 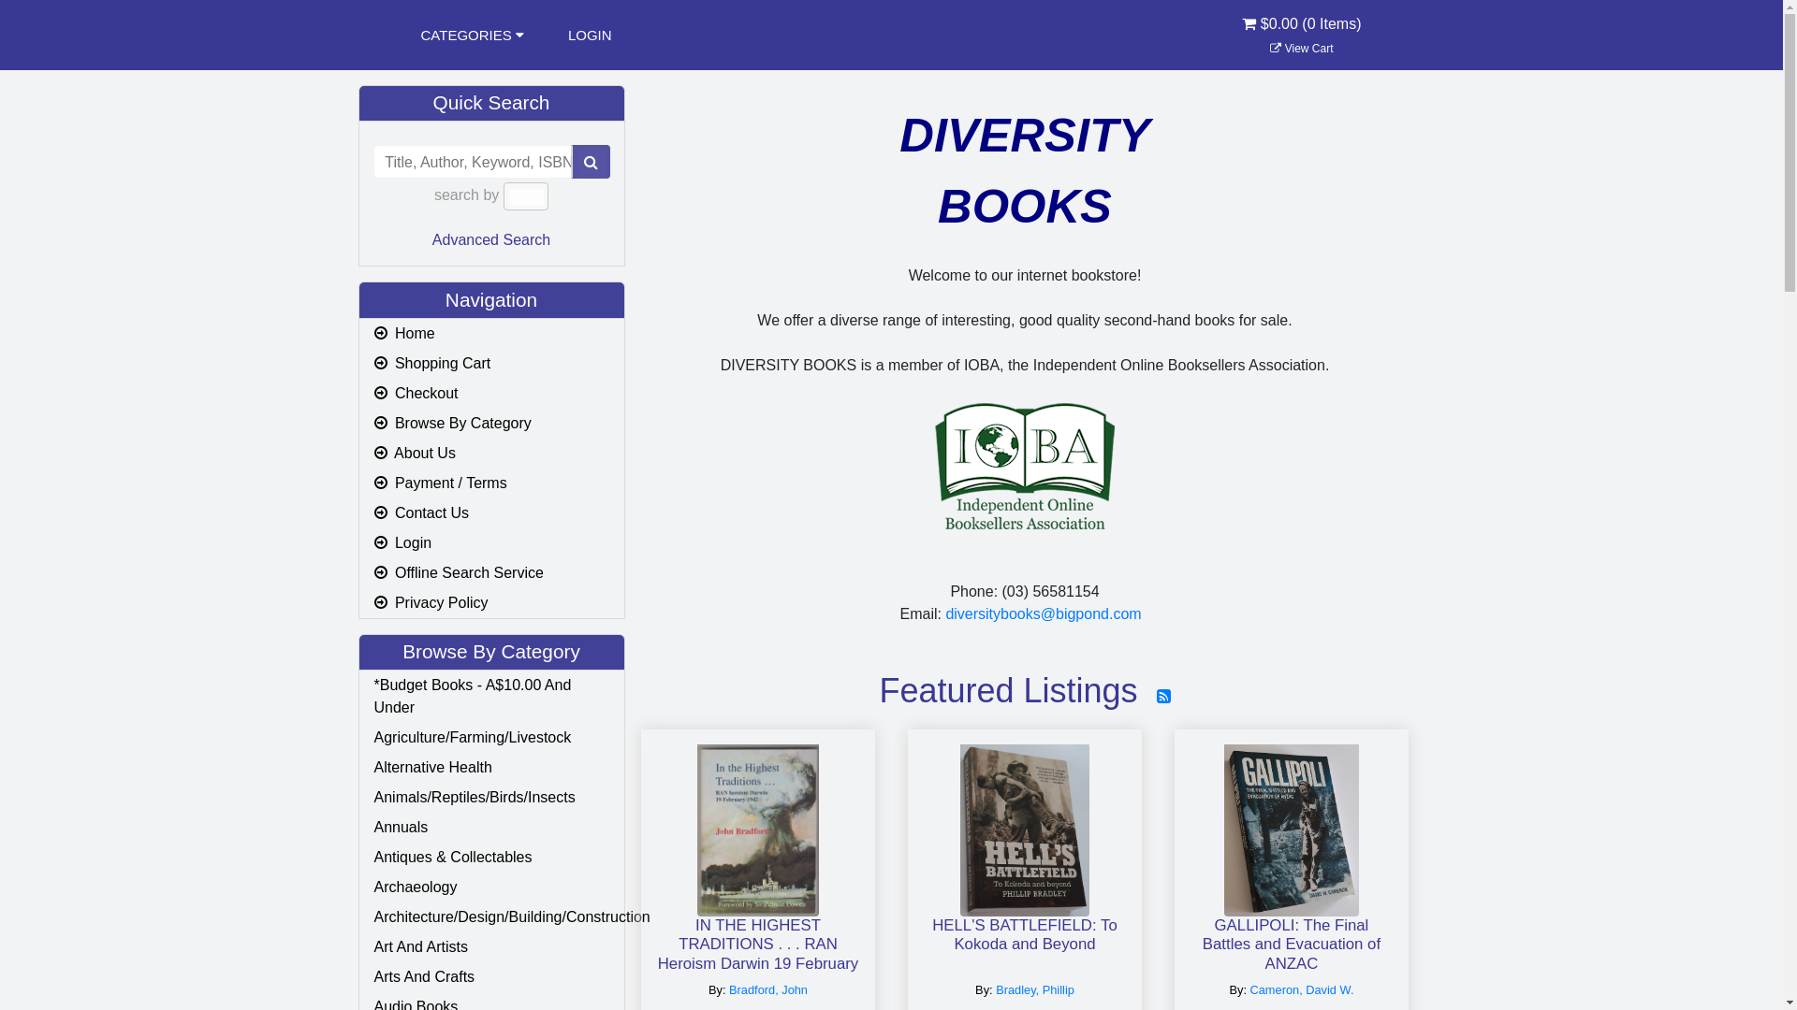 I want to click on  Login, so click(x=492, y=543).